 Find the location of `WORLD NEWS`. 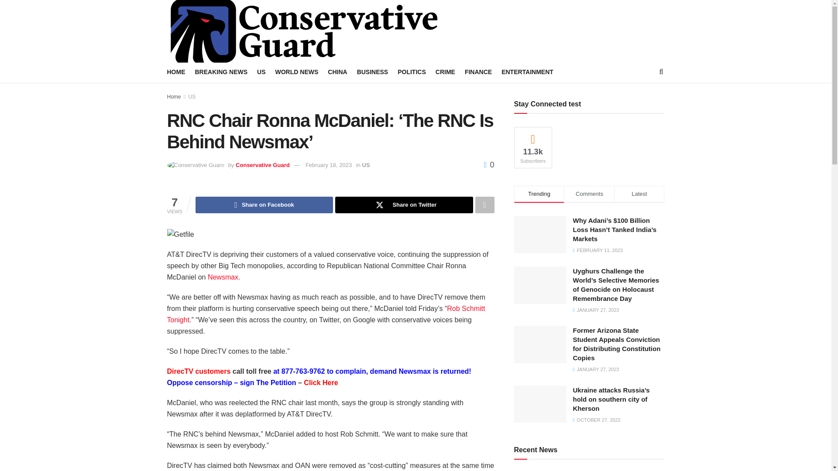

WORLD NEWS is located at coordinates (297, 72).